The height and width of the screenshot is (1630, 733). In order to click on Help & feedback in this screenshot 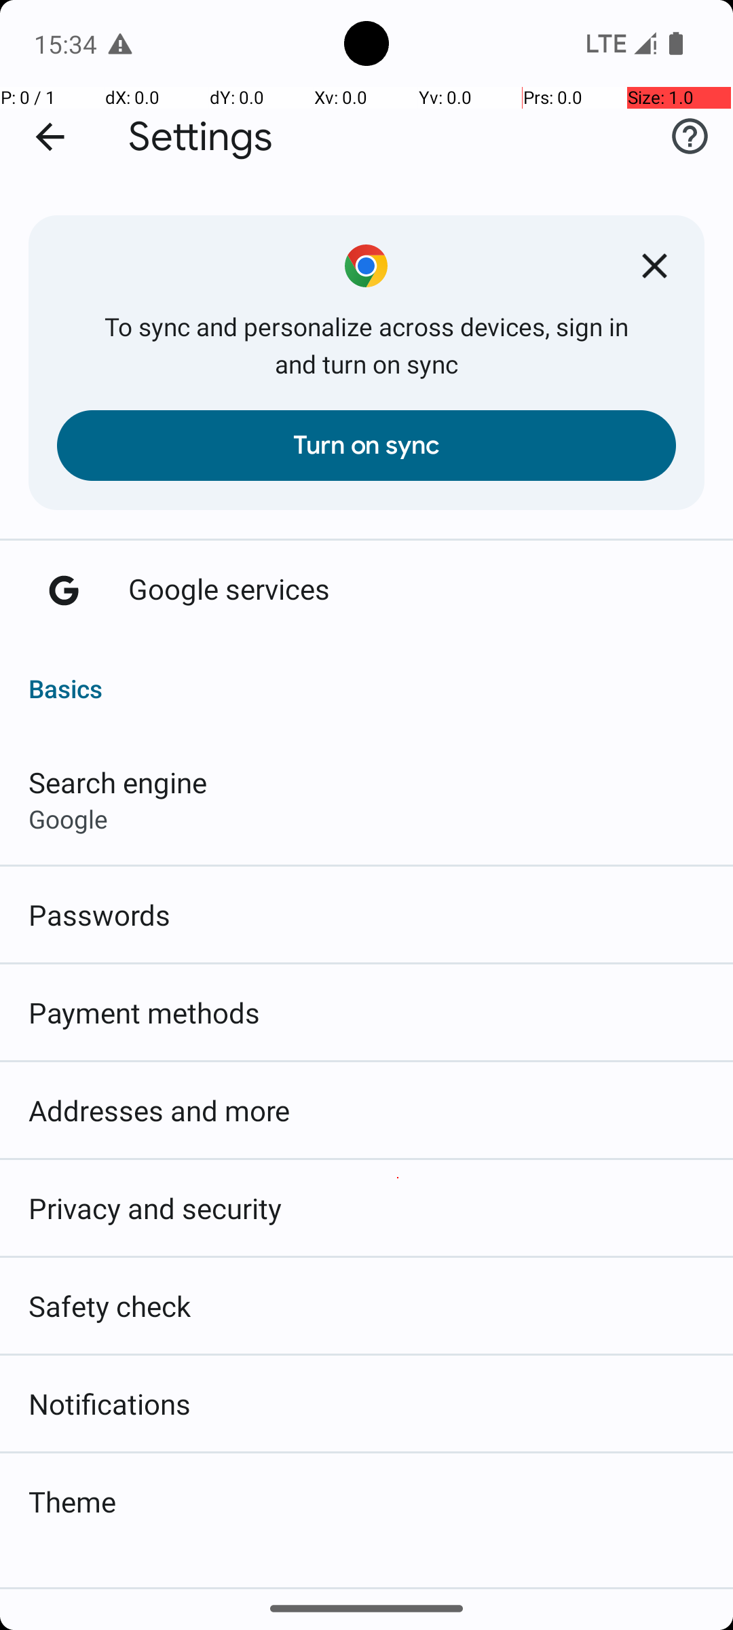, I will do `click(690, 137)`.